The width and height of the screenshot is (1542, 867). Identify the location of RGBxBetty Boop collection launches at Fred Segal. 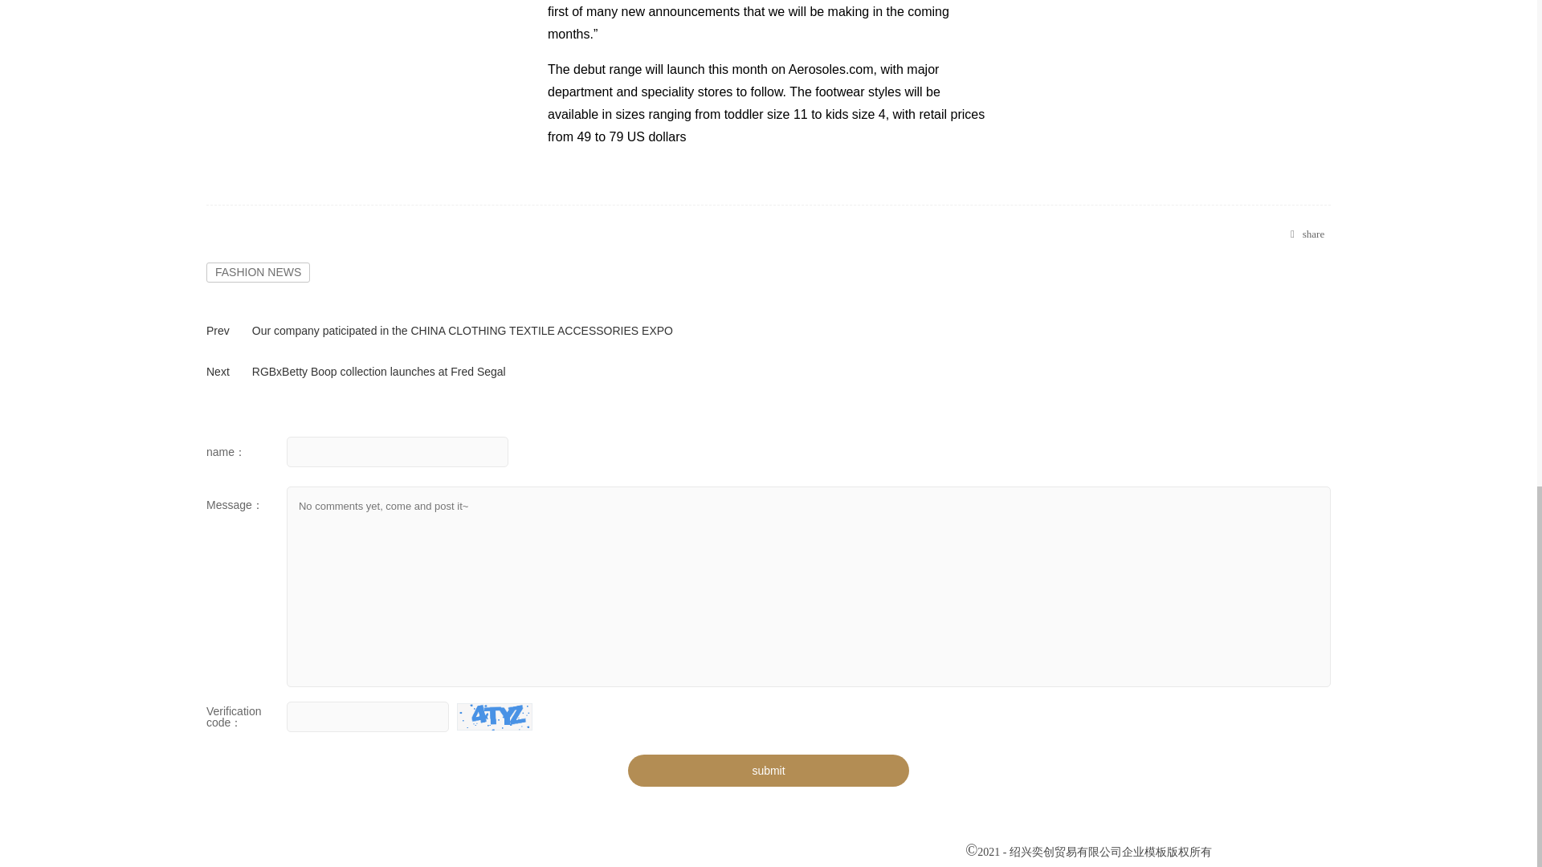
(379, 371).